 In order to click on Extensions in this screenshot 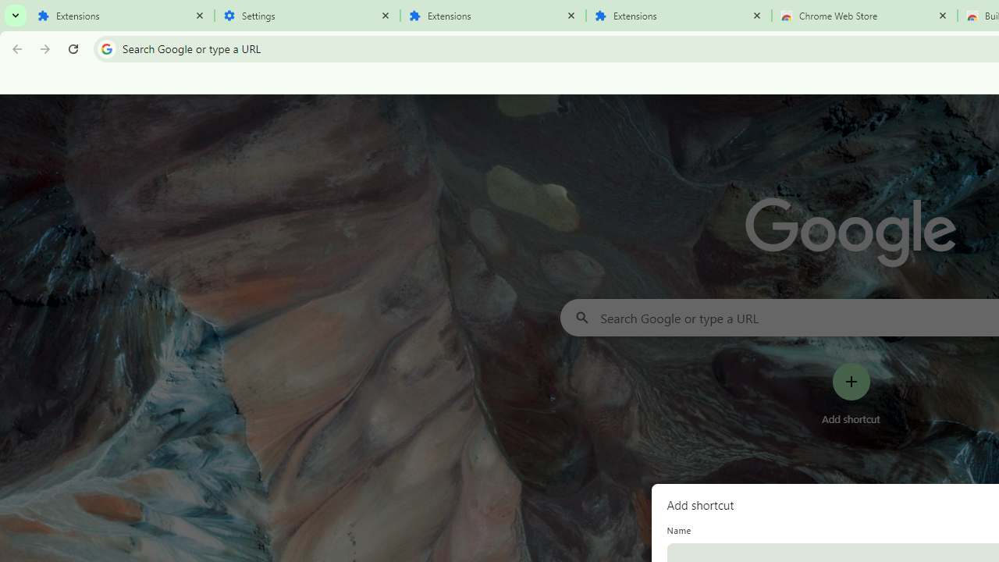, I will do `click(122, 16)`.